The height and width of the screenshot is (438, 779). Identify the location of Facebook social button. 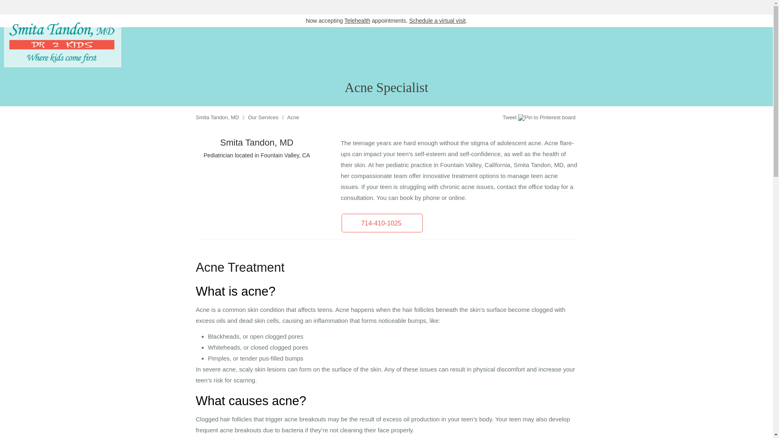
(471, 118).